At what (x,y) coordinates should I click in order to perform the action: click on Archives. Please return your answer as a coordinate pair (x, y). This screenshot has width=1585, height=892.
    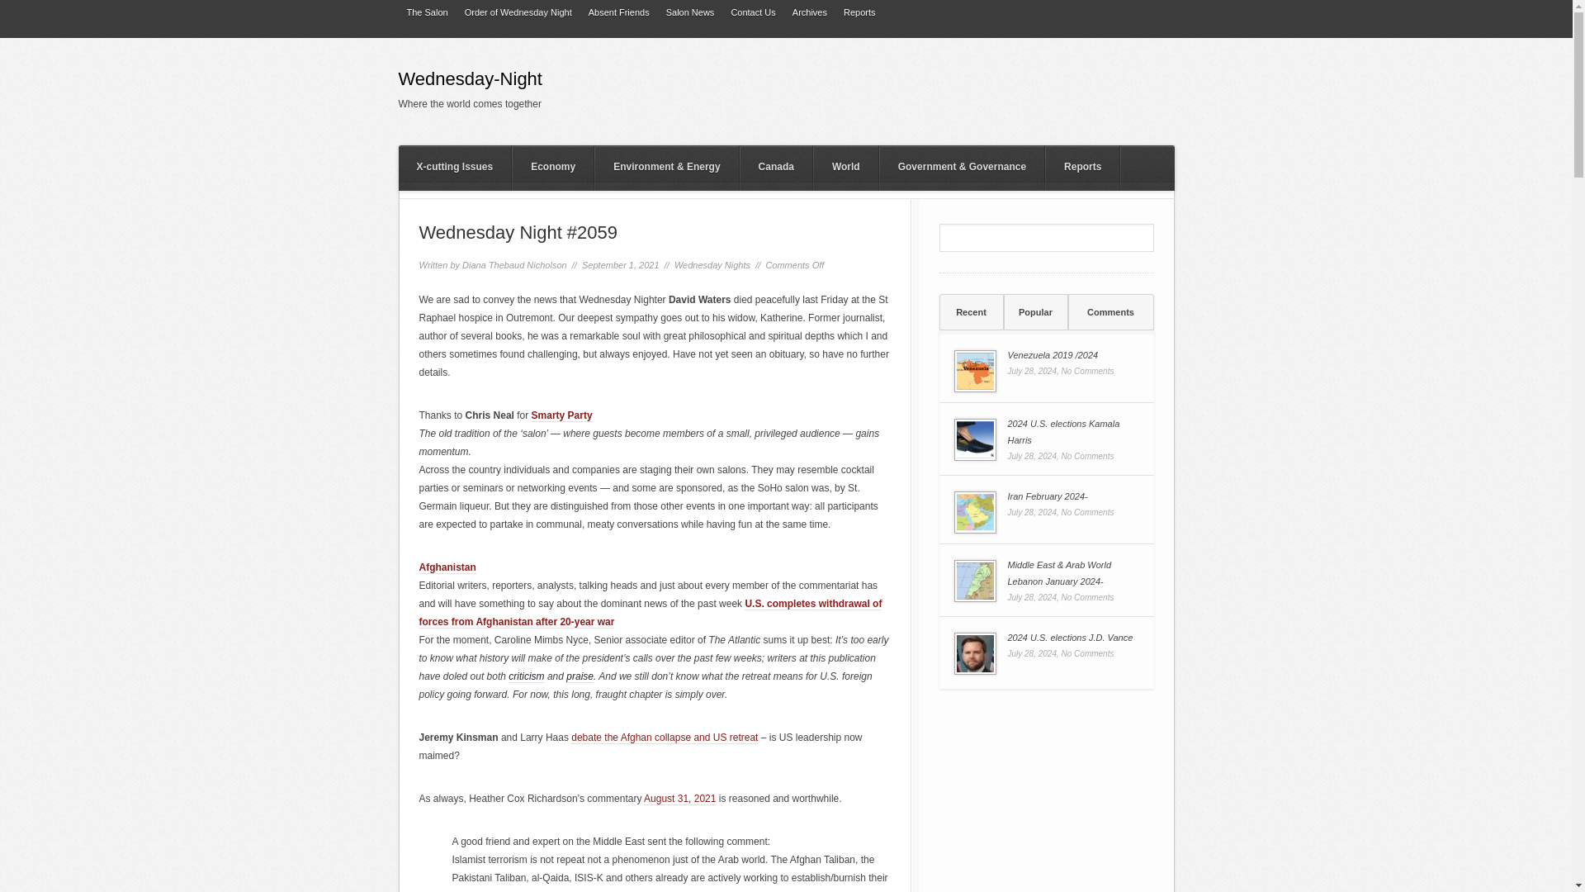
    Looking at the image, I should click on (809, 13).